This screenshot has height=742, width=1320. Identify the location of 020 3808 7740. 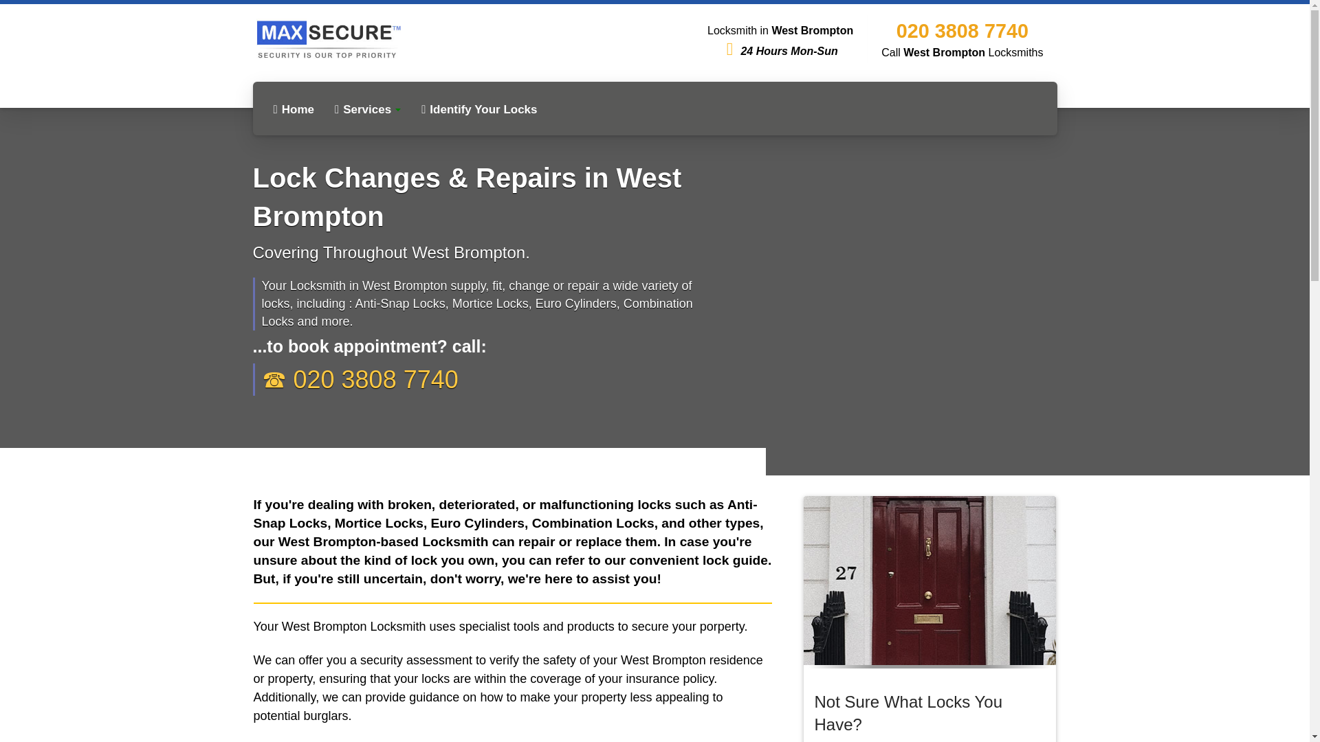
(962, 30).